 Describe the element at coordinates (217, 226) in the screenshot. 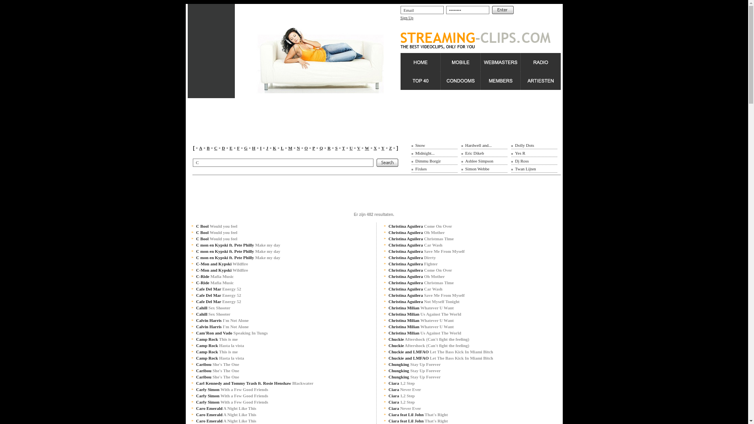

I see `C Bool Would you feel` at that location.